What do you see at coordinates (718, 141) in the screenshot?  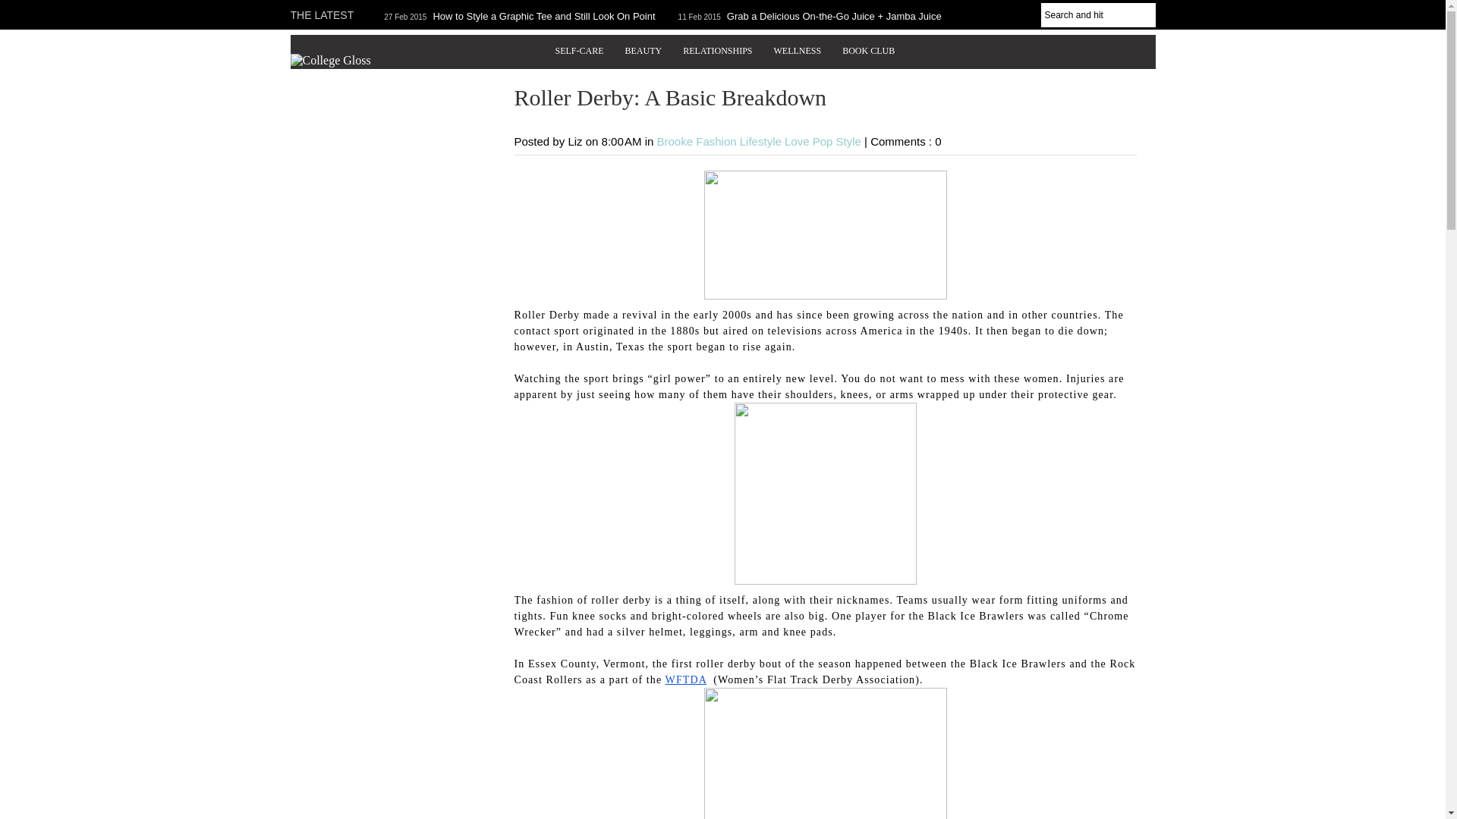 I see `Fashion` at bounding box center [718, 141].